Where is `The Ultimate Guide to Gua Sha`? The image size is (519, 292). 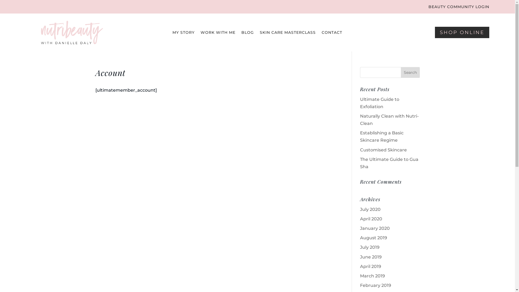
The Ultimate Guide to Gua Sha is located at coordinates (389, 163).